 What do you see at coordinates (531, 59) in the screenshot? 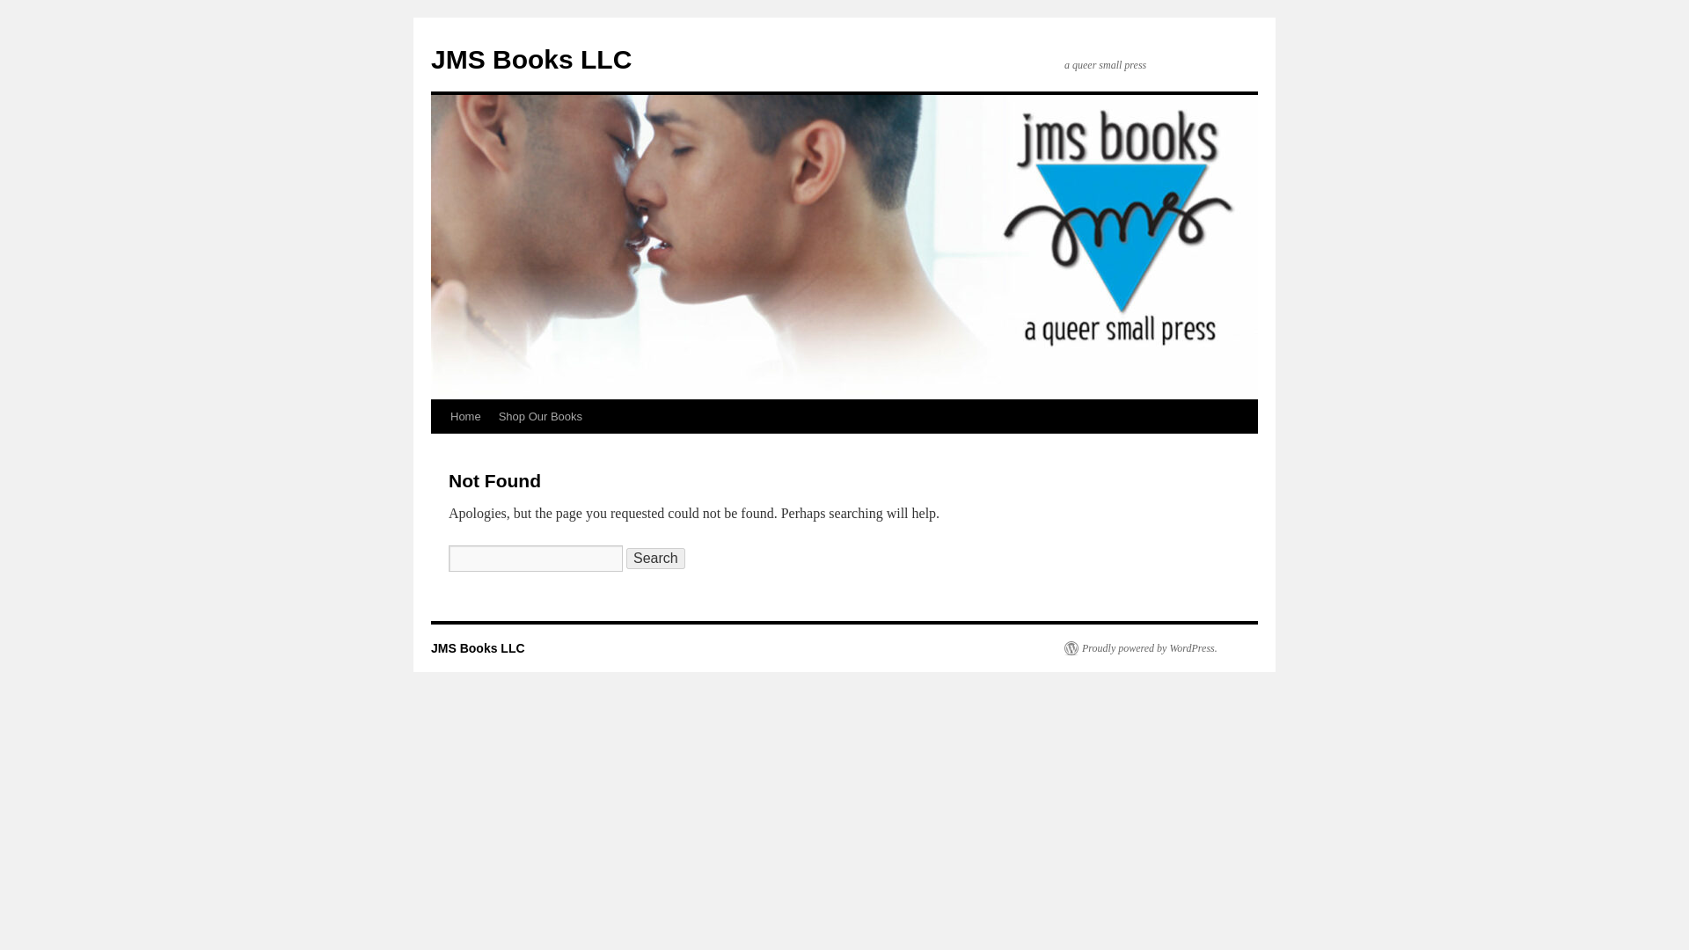
I see `JMS Books LLC` at bounding box center [531, 59].